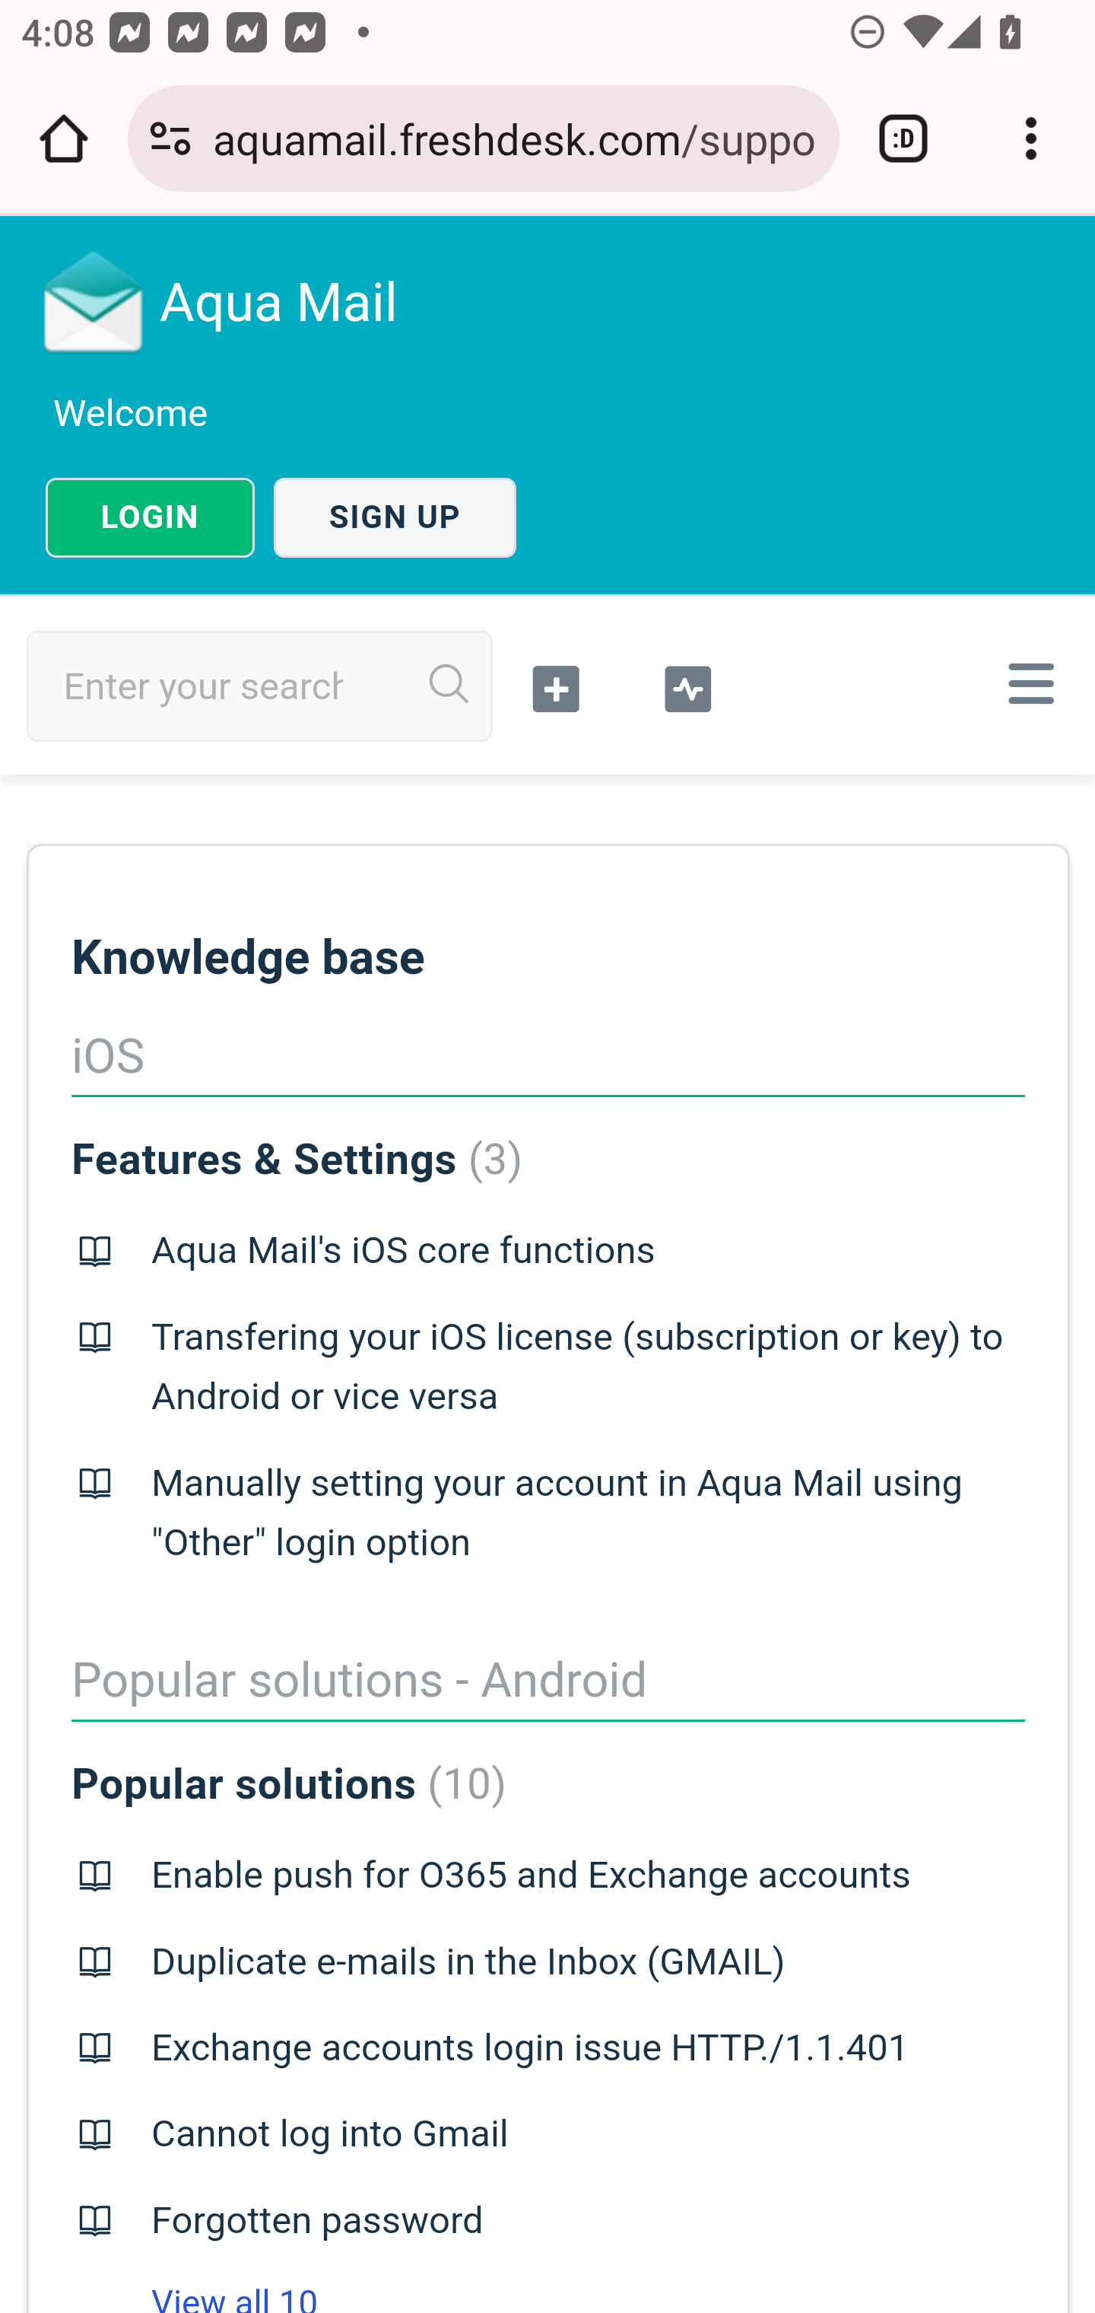 This screenshot has width=1095, height=2313. Describe the element at coordinates (403, 1251) in the screenshot. I see `Aqua Mail's iOS core functions` at that location.